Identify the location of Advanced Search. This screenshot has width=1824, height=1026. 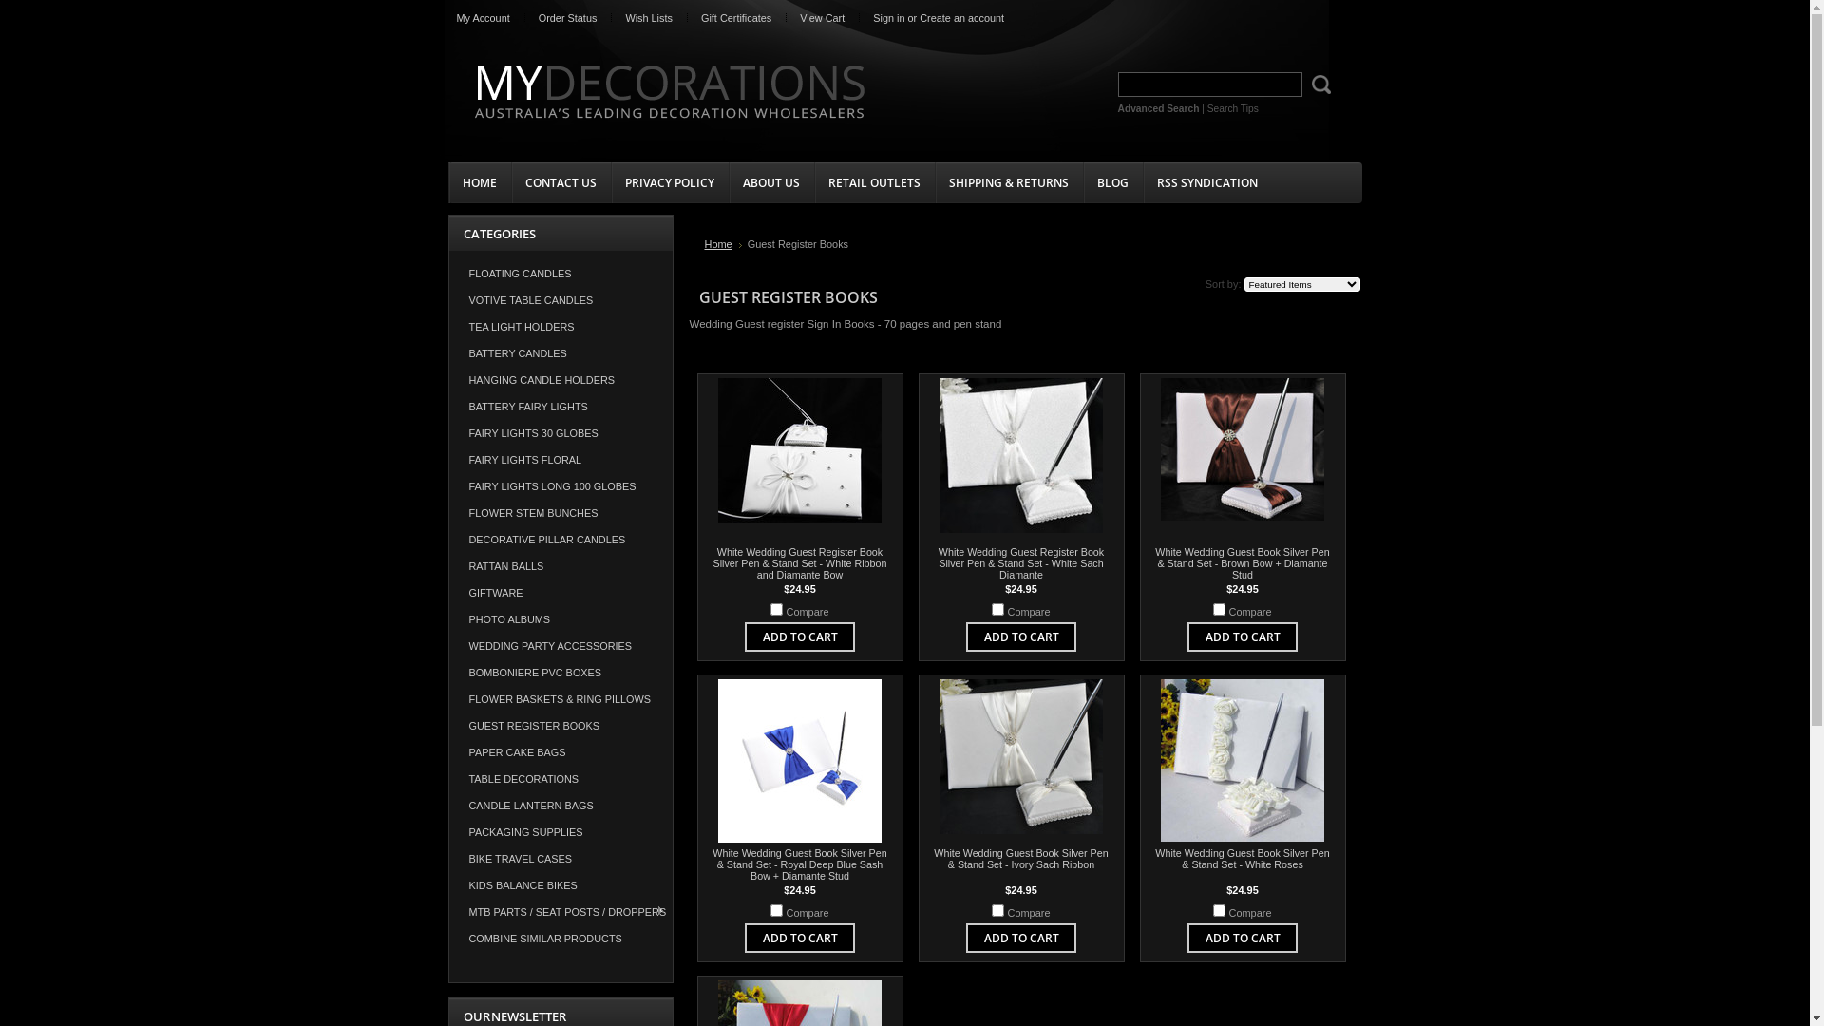
(1158, 108).